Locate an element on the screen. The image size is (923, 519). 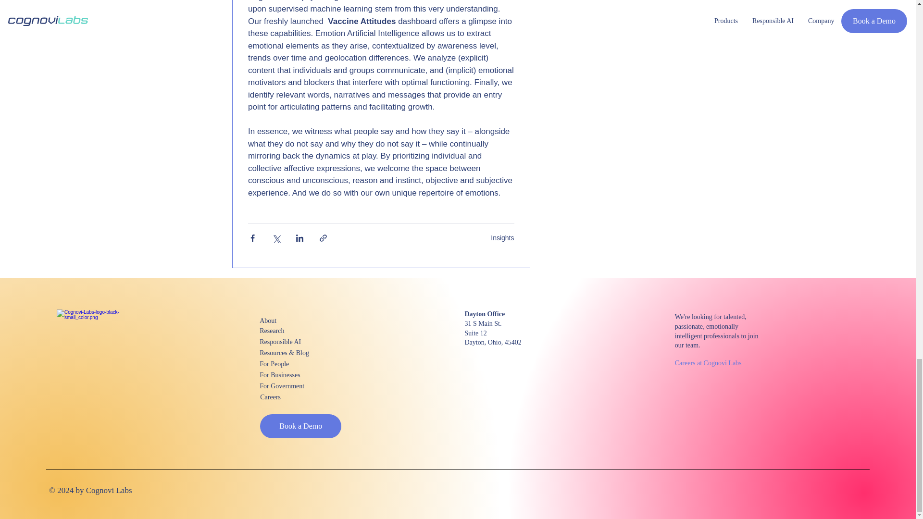
For Government is located at coordinates (294, 386).